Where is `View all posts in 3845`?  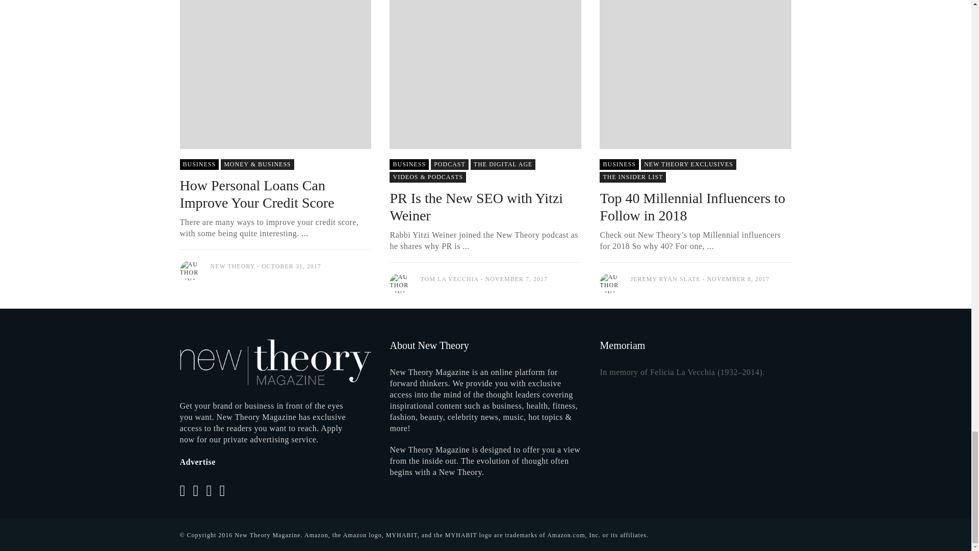 View all posts in 3845 is located at coordinates (199, 164).